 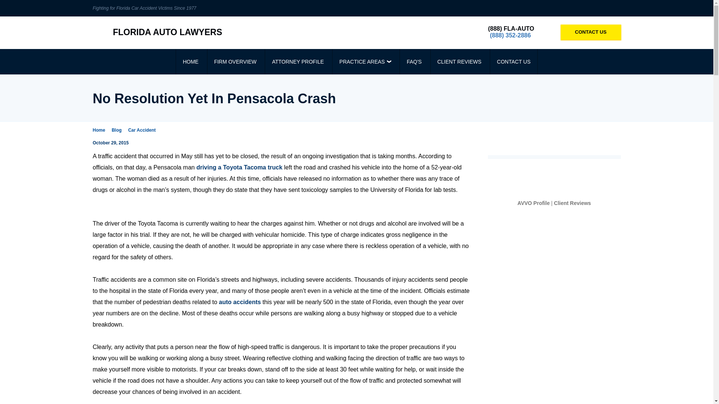 What do you see at coordinates (365, 61) in the screenshot?
I see `PRACTICE AREAS` at bounding box center [365, 61].